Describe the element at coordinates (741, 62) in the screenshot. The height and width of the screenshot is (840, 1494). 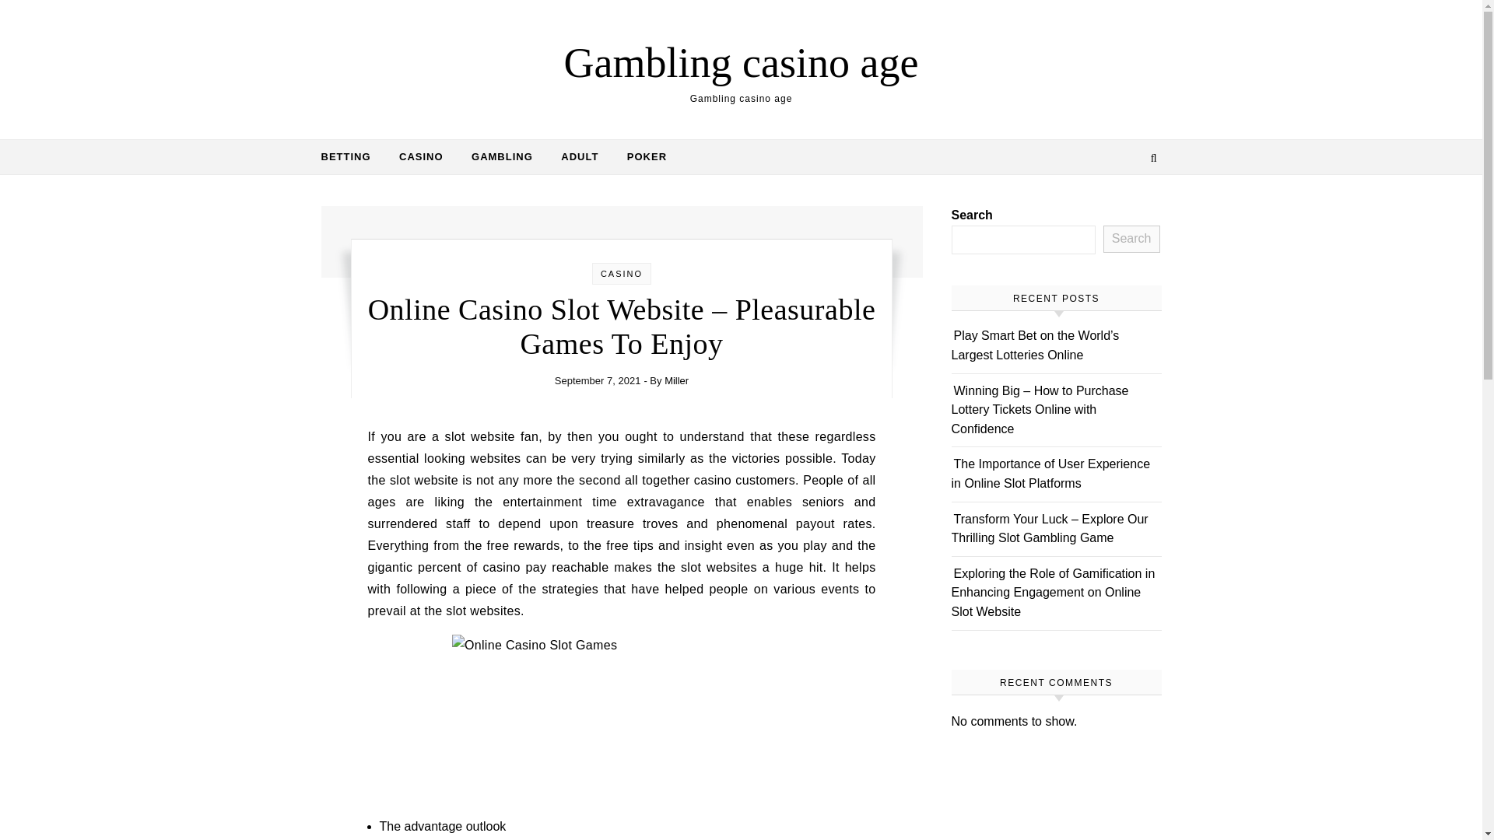
I see `Gambling casino age` at that location.